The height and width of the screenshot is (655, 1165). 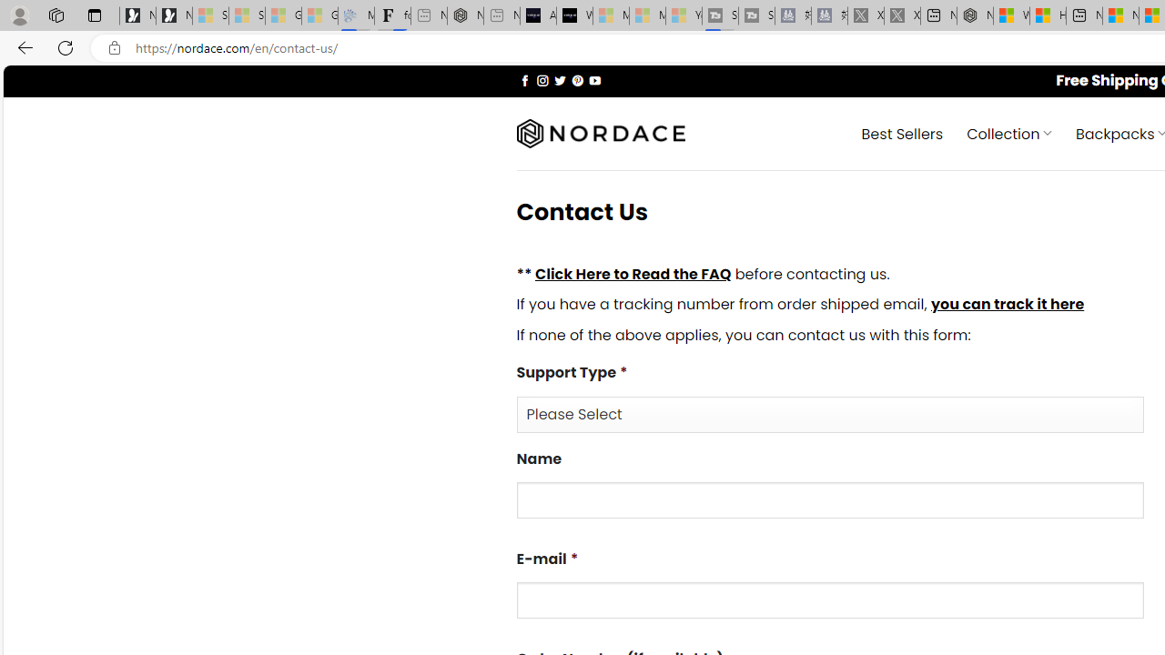 I want to click on   Best Sellers, so click(x=901, y=133).